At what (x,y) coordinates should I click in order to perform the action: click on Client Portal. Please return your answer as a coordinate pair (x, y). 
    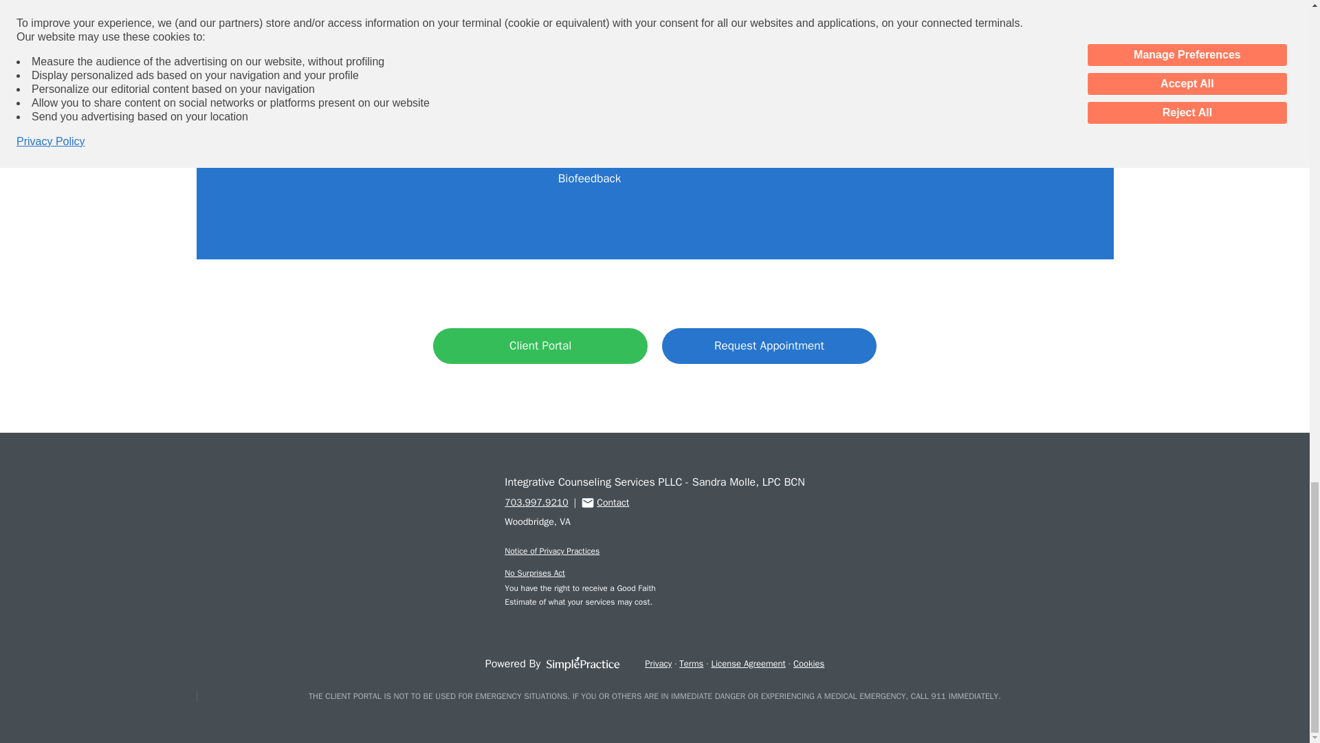
    Looking at the image, I should click on (540, 346).